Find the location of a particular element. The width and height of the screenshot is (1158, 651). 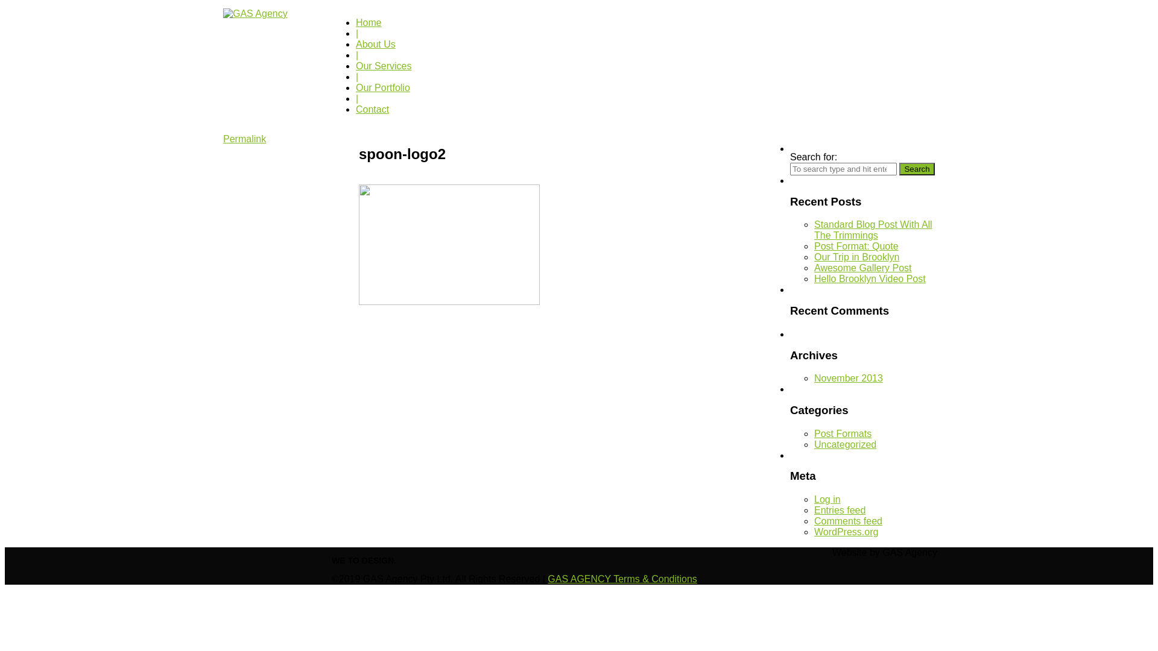

GAS Agency is located at coordinates (256, 13).